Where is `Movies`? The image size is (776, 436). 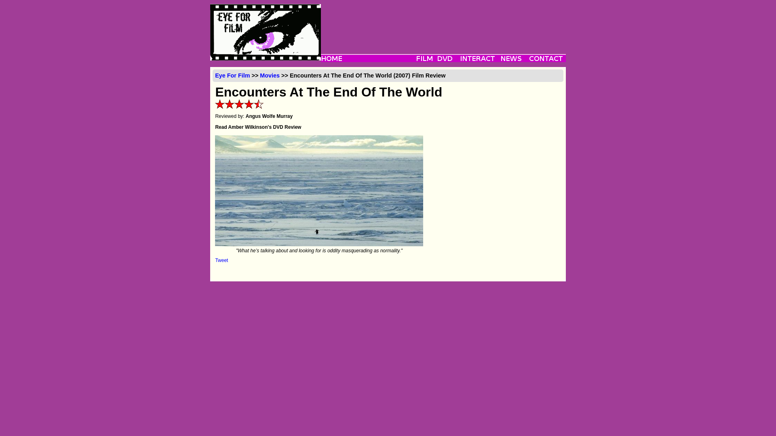 Movies is located at coordinates (270, 75).